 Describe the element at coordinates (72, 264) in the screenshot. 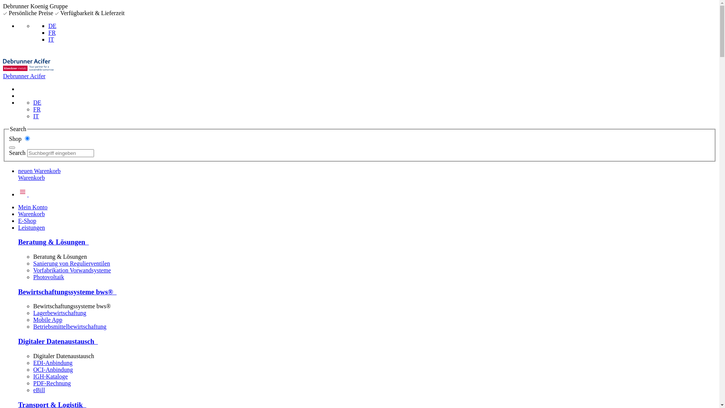

I see `Sanierung von Regulierventilen` at that location.